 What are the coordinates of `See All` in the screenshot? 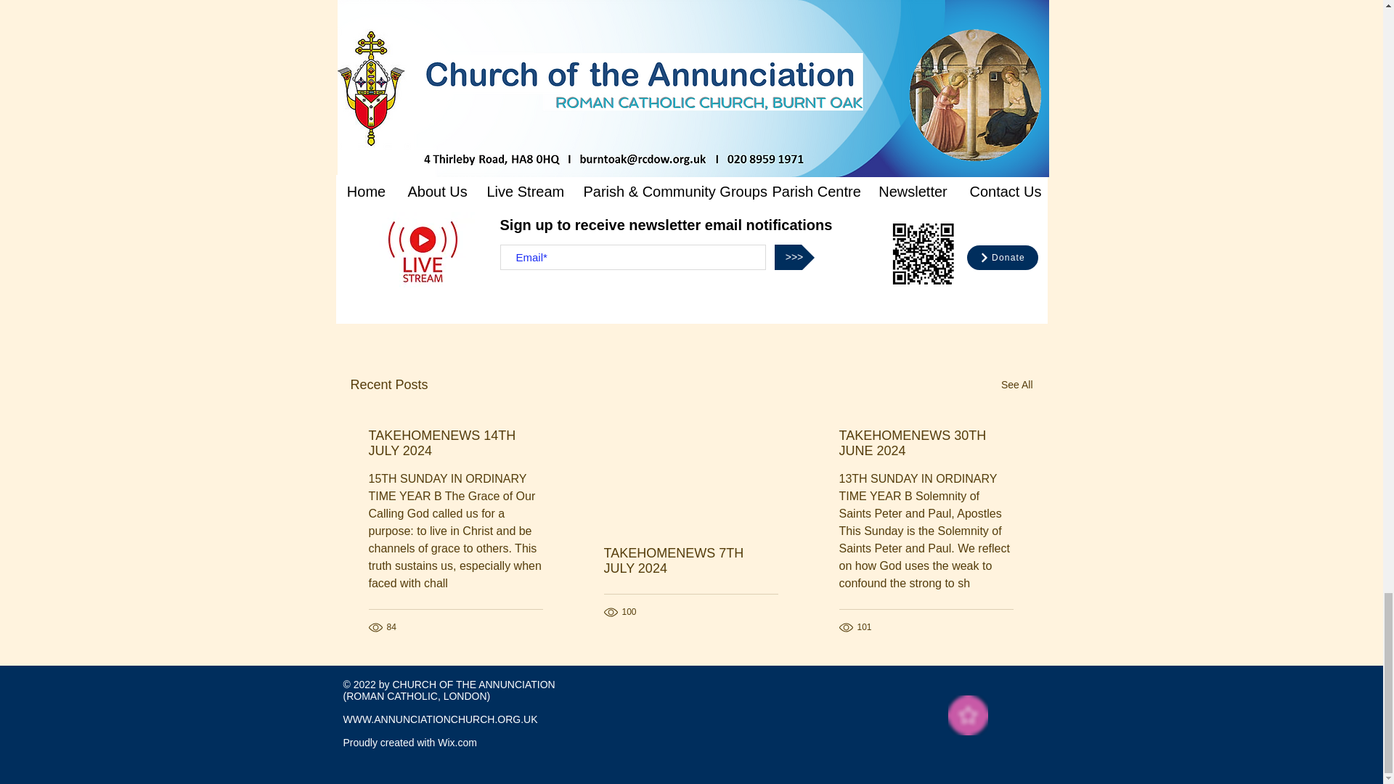 It's located at (1016, 385).